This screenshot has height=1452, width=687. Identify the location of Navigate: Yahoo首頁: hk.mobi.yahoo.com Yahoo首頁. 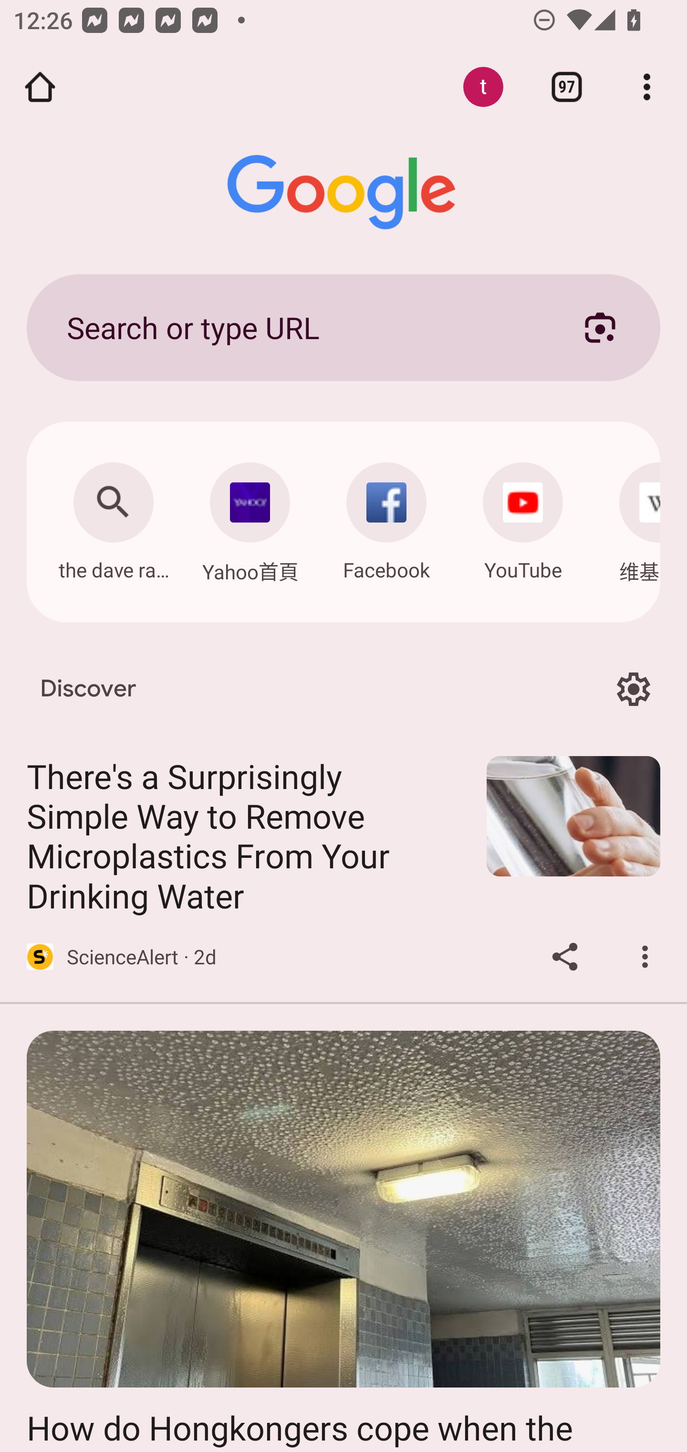
(250, 518).